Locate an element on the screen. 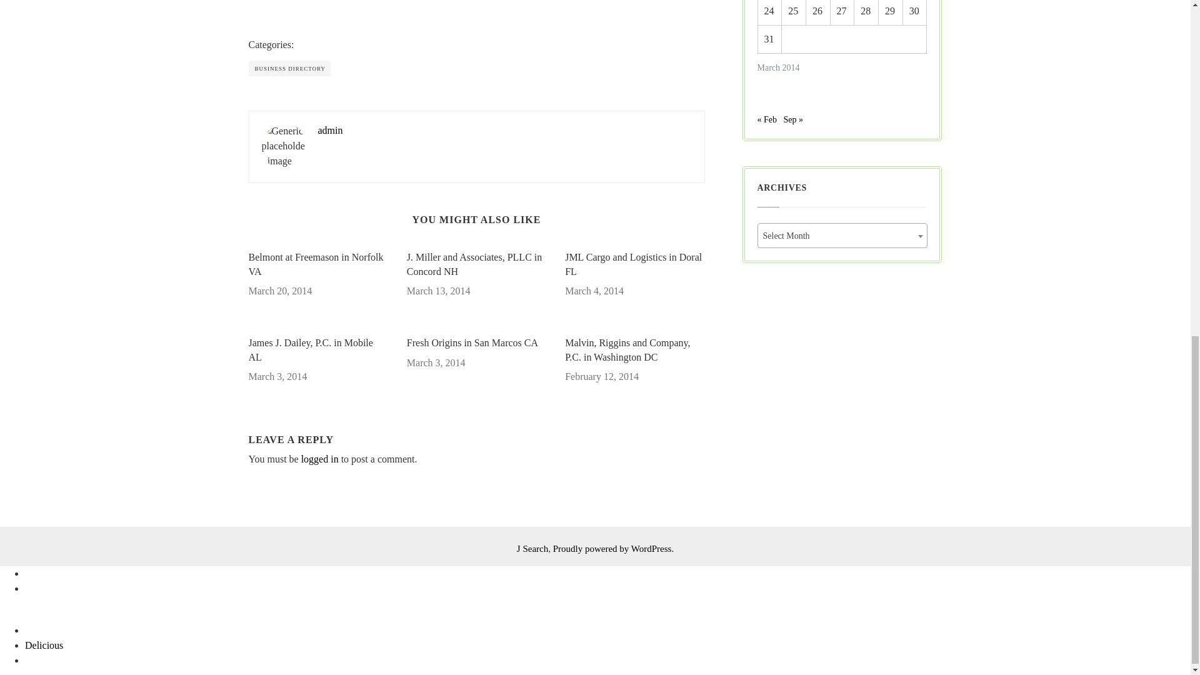 This screenshot has height=675, width=1200. J. Miller and Associates, PLLC in Concord NH is located at coordinates (476, 264).